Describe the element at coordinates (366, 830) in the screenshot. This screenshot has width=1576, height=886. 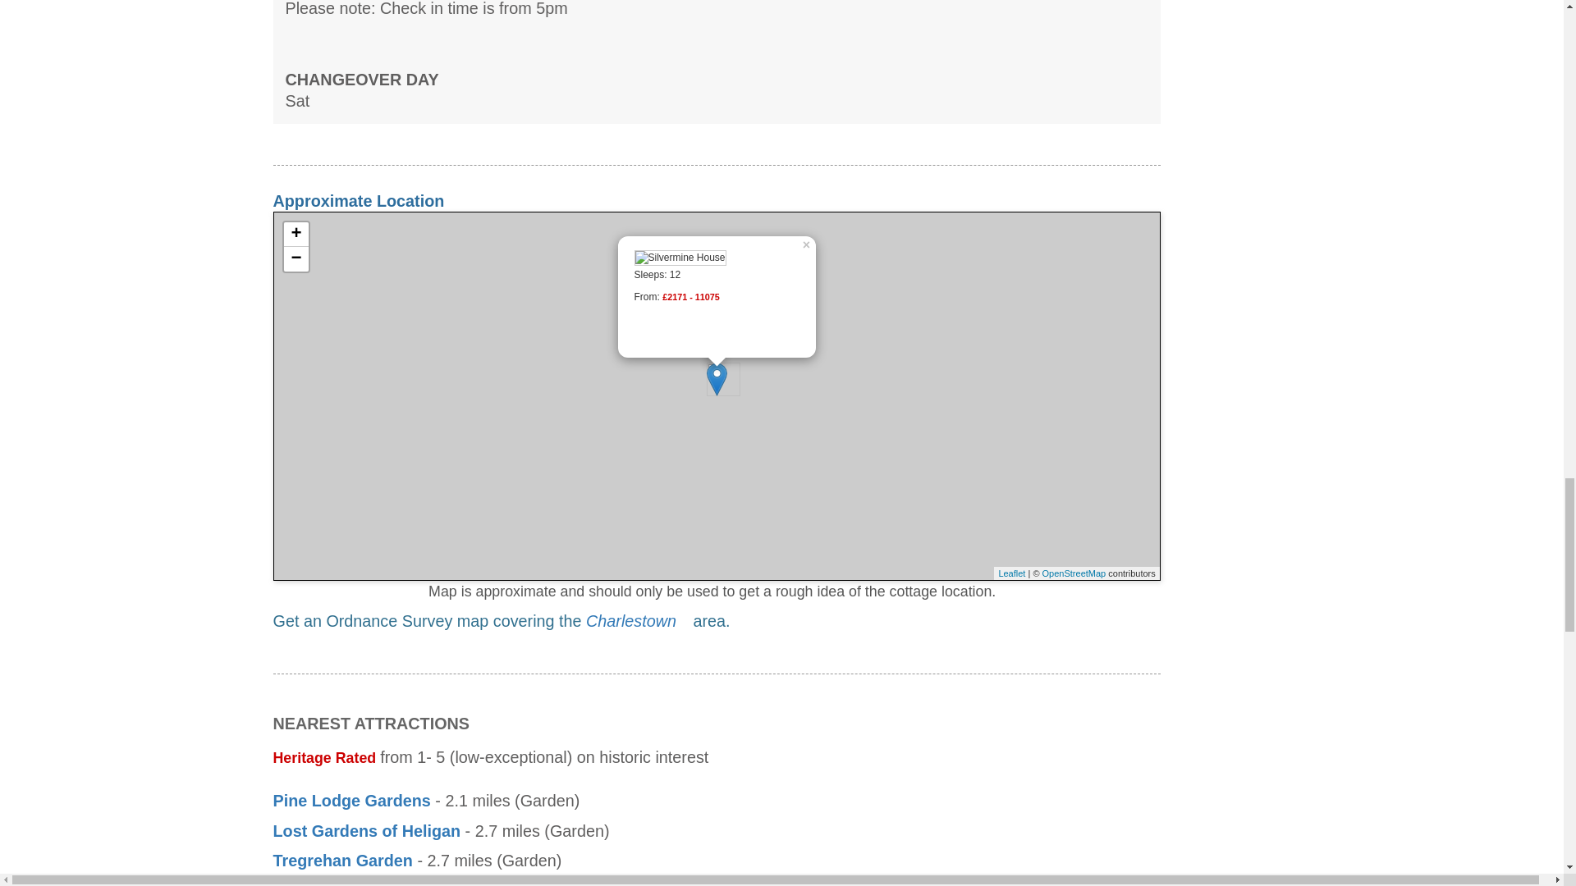
I see `Lost Gardens of Heligan, Garden` at that location.